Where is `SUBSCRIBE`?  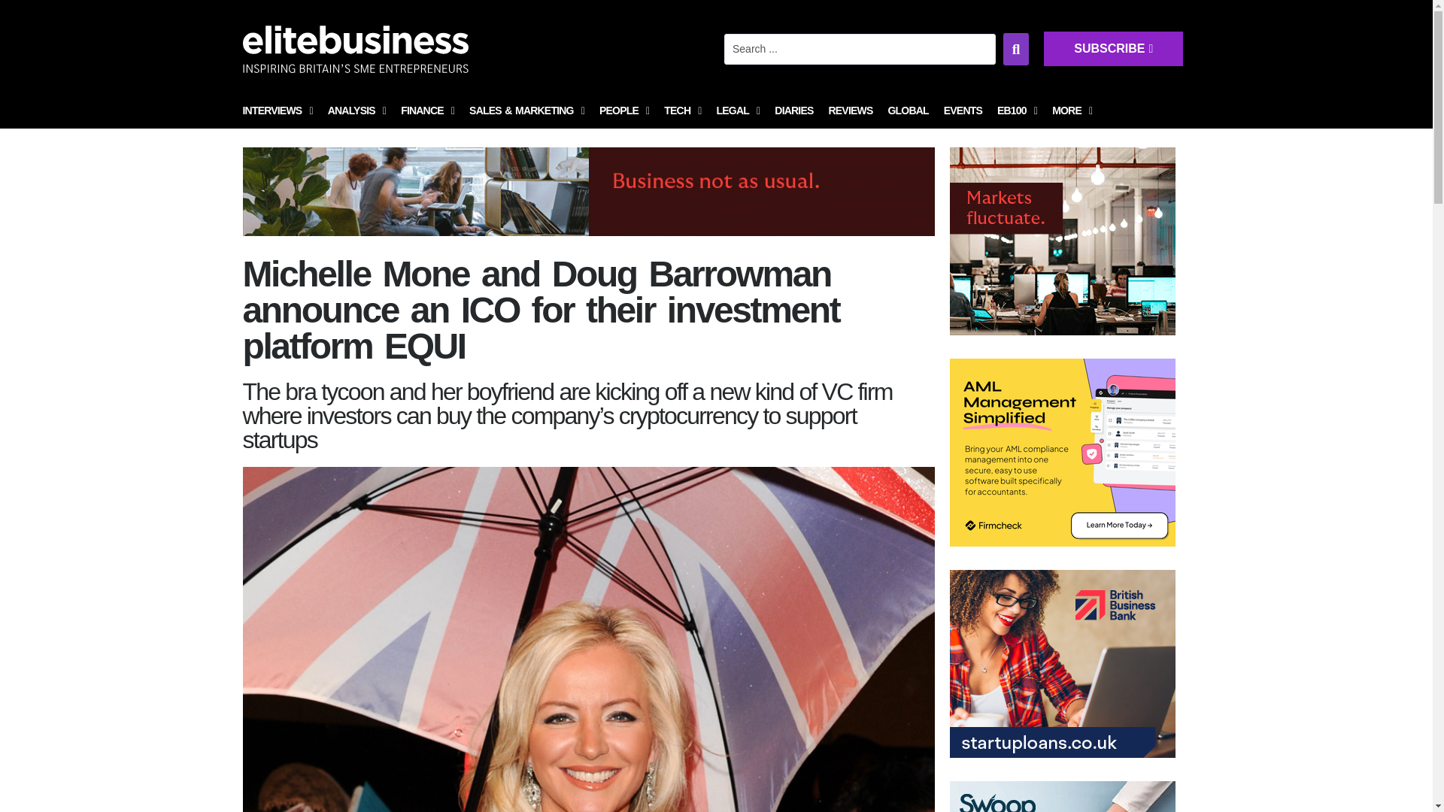 SUBSCRIBE is located at coordinates (1273, 63).